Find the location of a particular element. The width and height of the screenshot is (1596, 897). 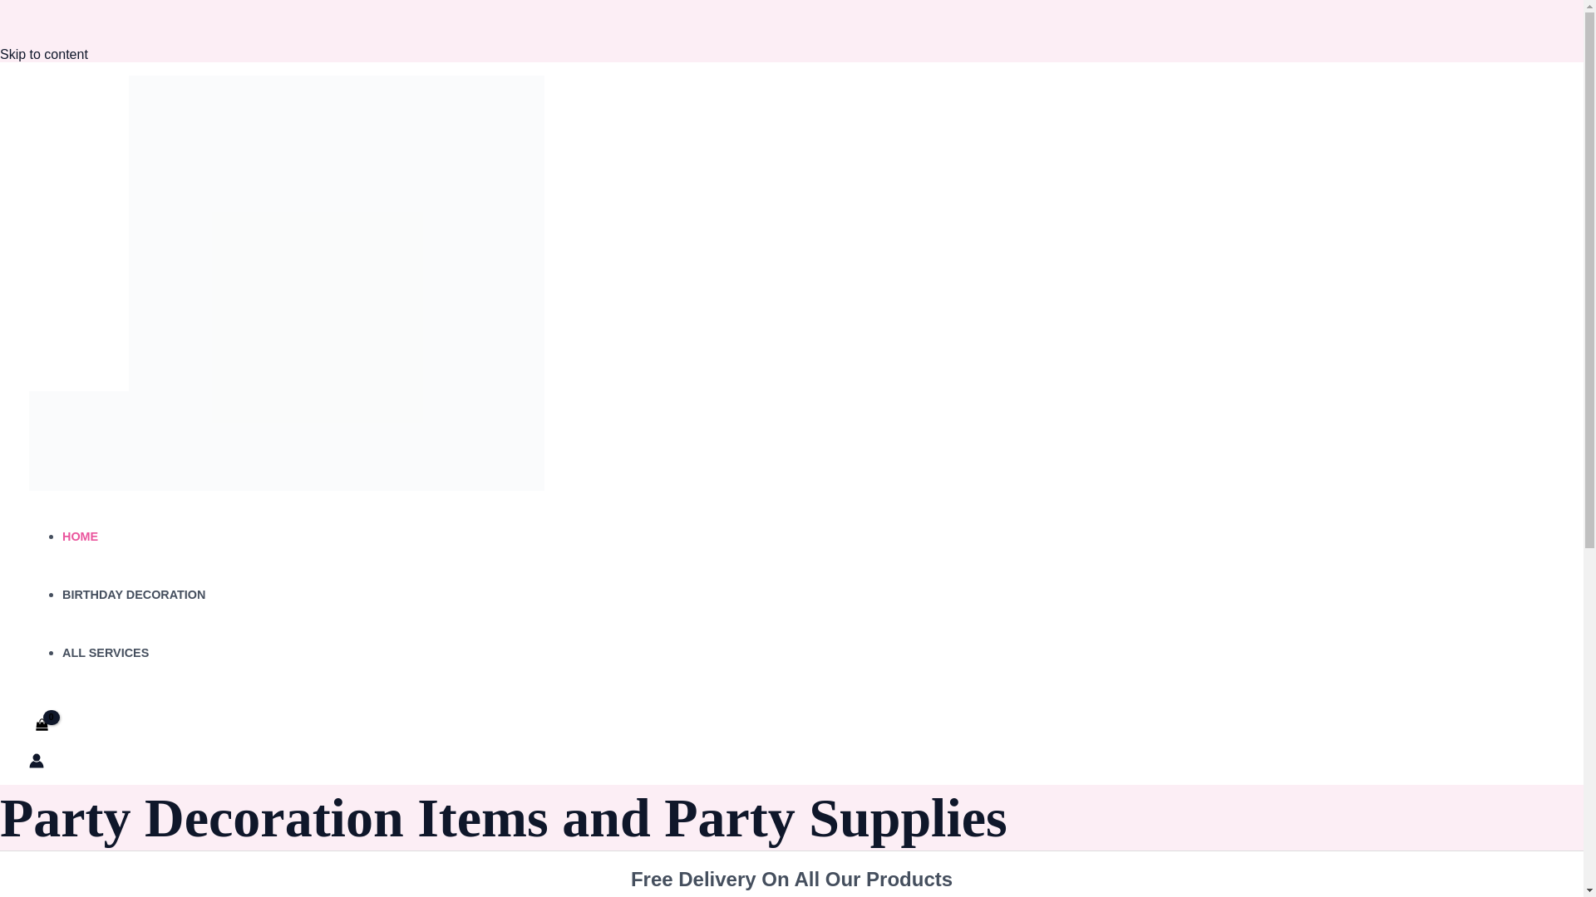

Skip to content is located at coordinates (43, 55).